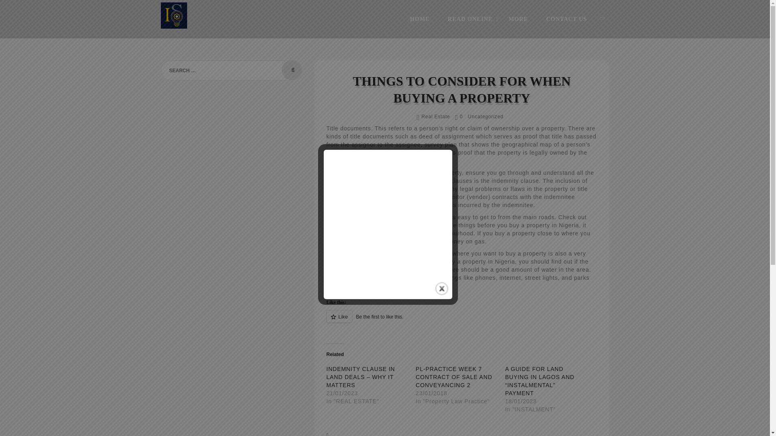 This screenshot has width=776, height=436. Describe the element at coordinates (454, 377) in the screenshot. I see `PL-PRACTICE WEEK 7 CONTRACT OF SALE AND CONVEYANCING 2` at that location.